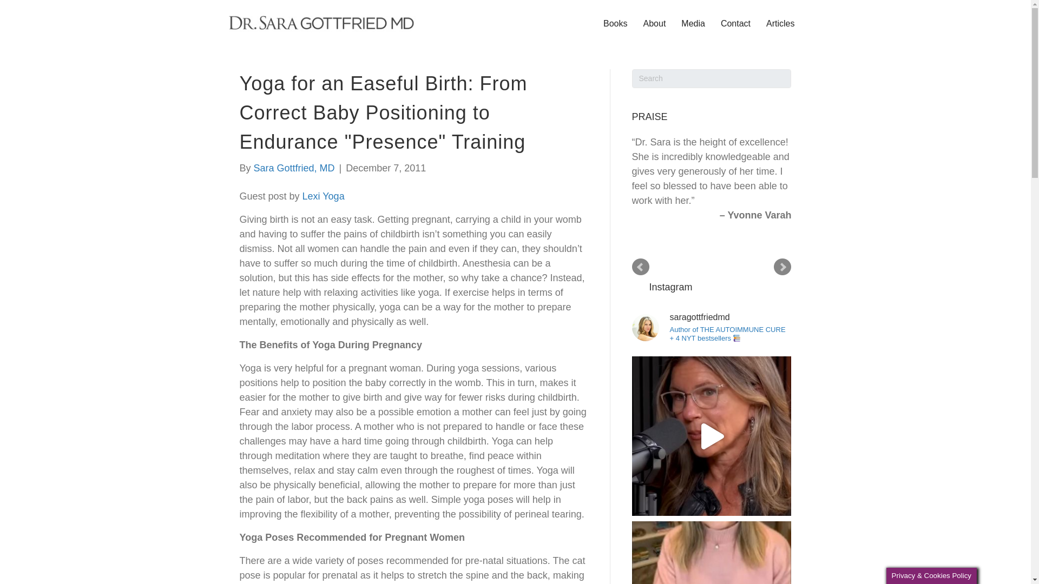  I want to click on About, so click(655, 24).